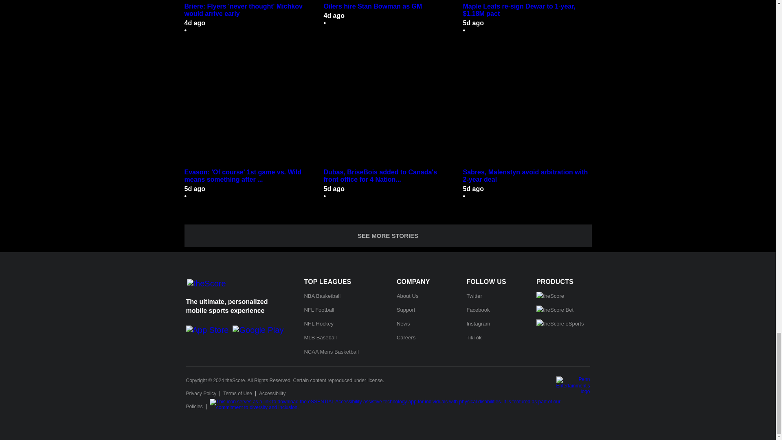 This screenshot has width=782, height=440. I want to click on 2024-07-24T20:10:57.000Z, so click(194, 23).